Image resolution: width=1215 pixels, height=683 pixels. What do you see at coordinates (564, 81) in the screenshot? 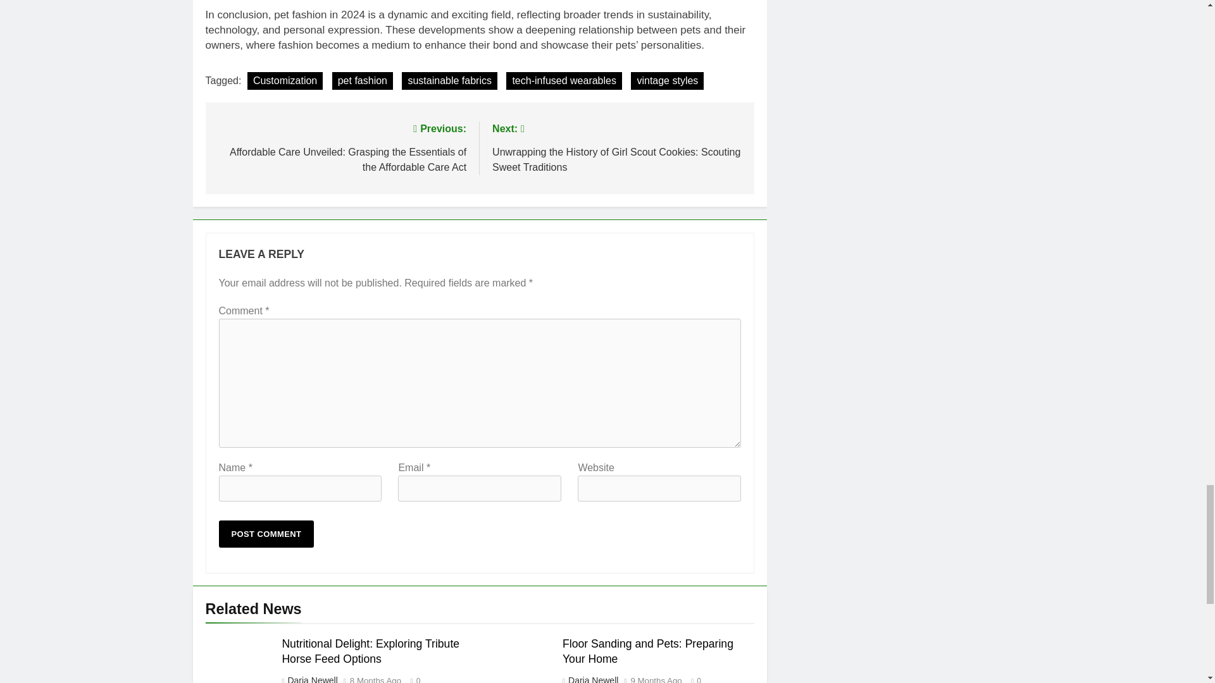
I see `tech-infused wearables` at bounding box center [564, 81].